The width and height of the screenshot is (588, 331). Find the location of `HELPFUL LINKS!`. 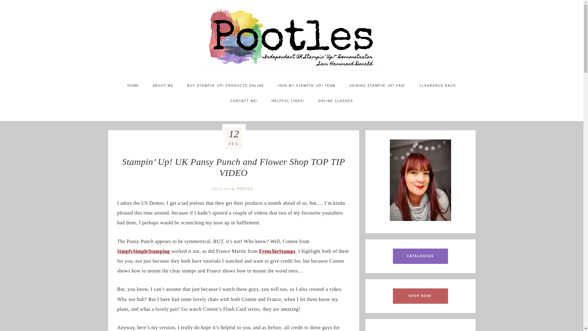

HELPFUL LINKS! is located at coordinates (288, 101).